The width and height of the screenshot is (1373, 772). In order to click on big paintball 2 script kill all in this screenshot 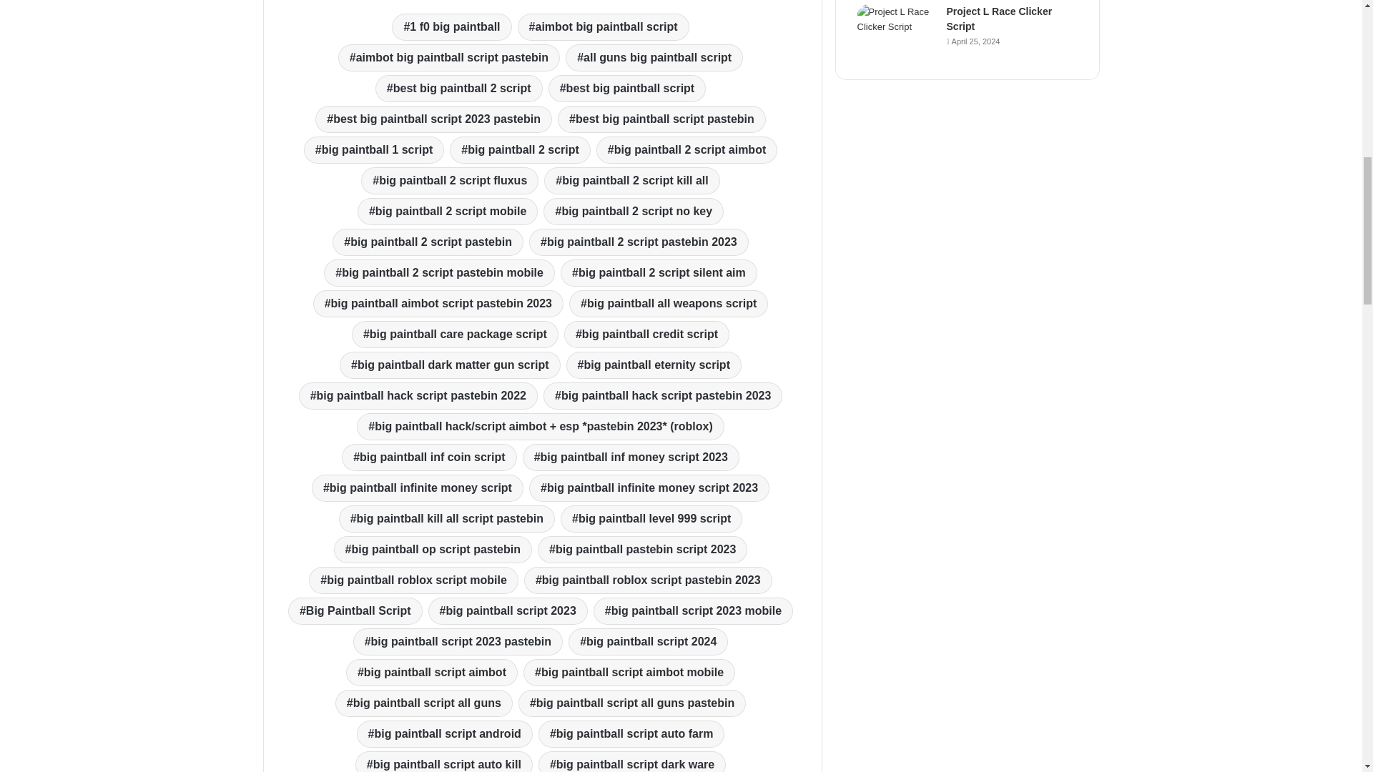, I will do `click(631, 181)`.